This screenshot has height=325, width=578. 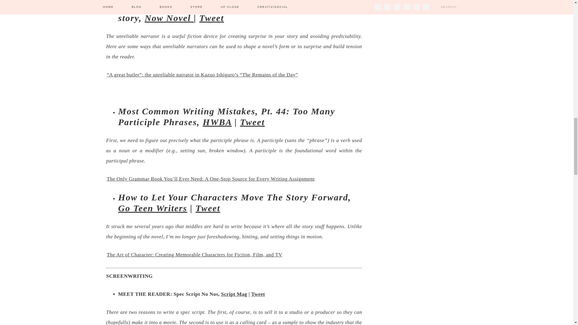 What do you see at coordinates (212, 18) in the screenshot?
I see `Tweet` at bounding box center [212, 18].